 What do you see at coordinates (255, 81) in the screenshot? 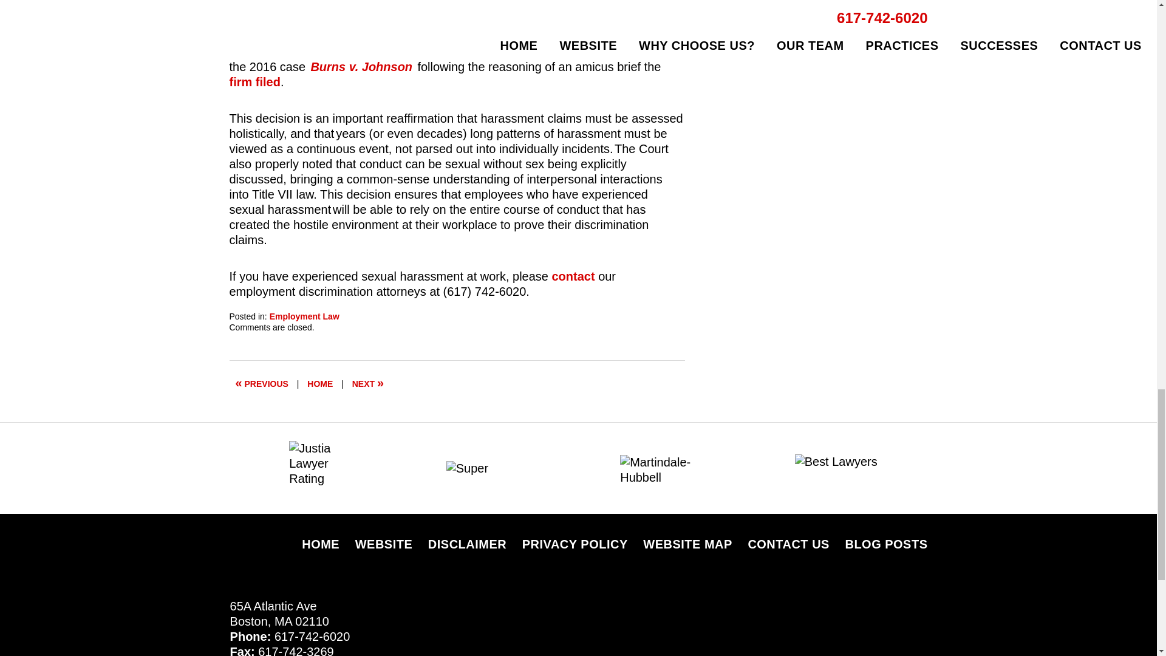
I see `firm filed` at bounding box center [255, 81].